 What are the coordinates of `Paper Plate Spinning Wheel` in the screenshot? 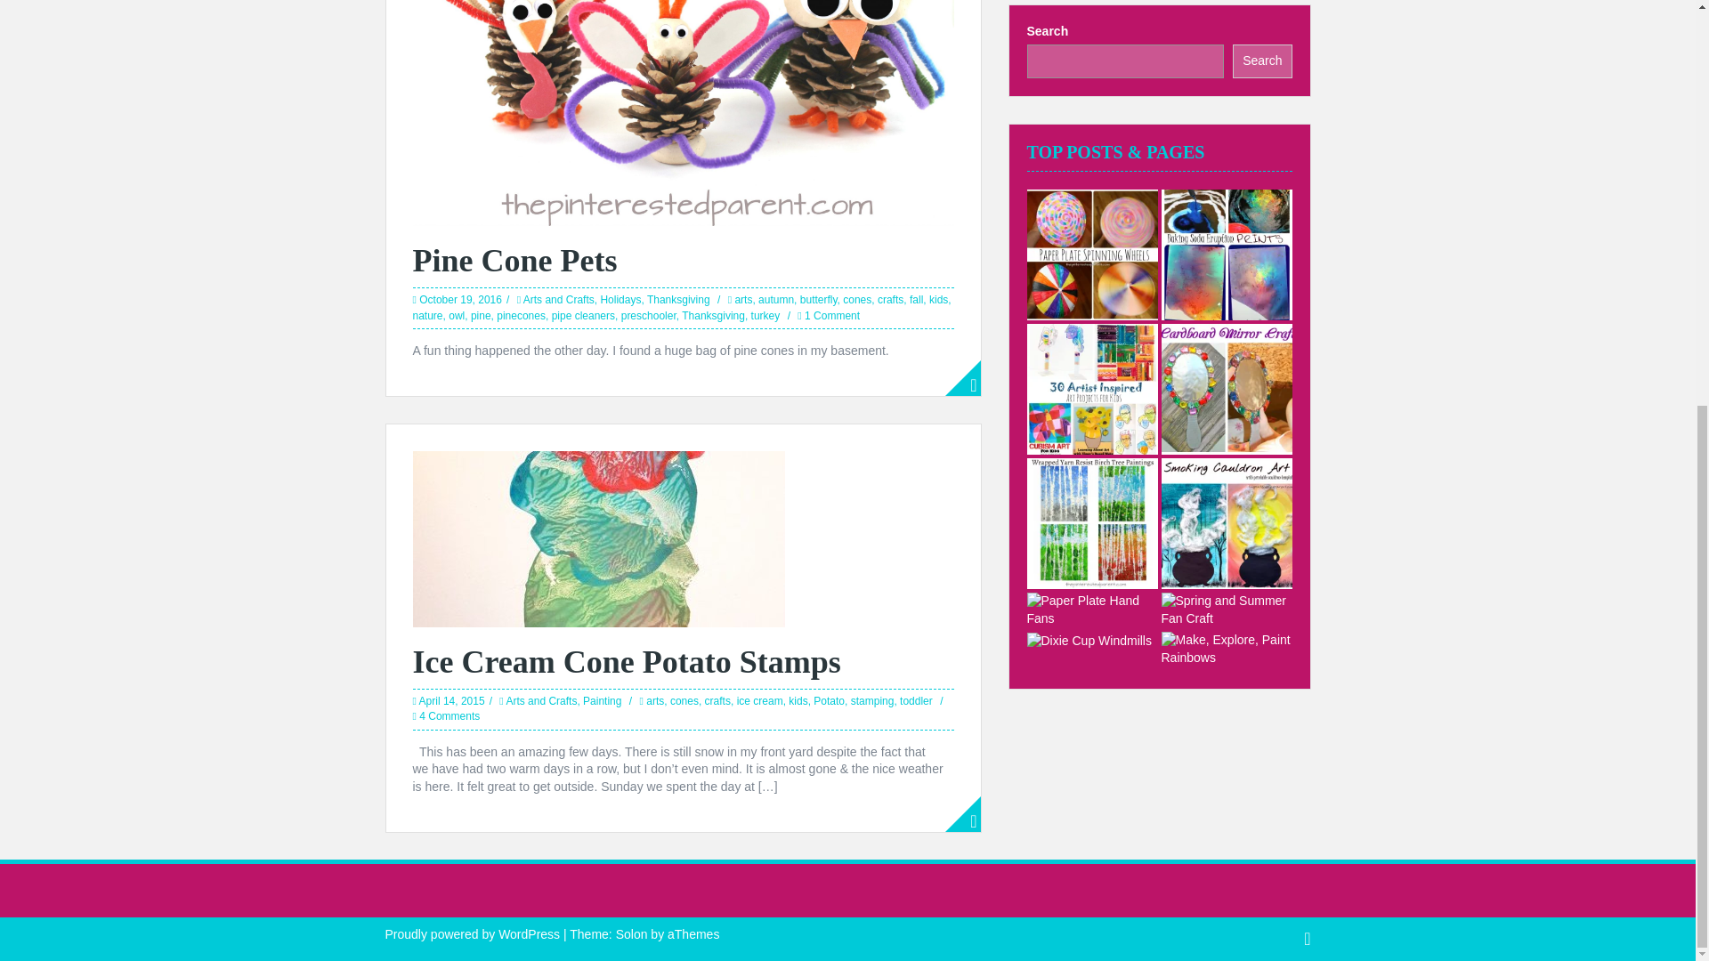 It's located at (1092, 254).